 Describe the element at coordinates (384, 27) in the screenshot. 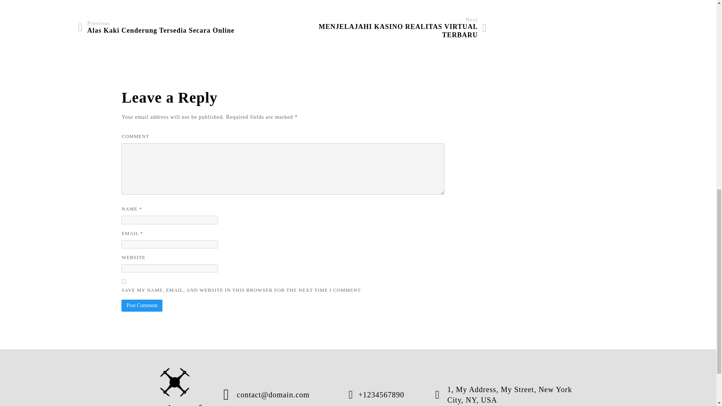

I see `petalumacf` at that location.